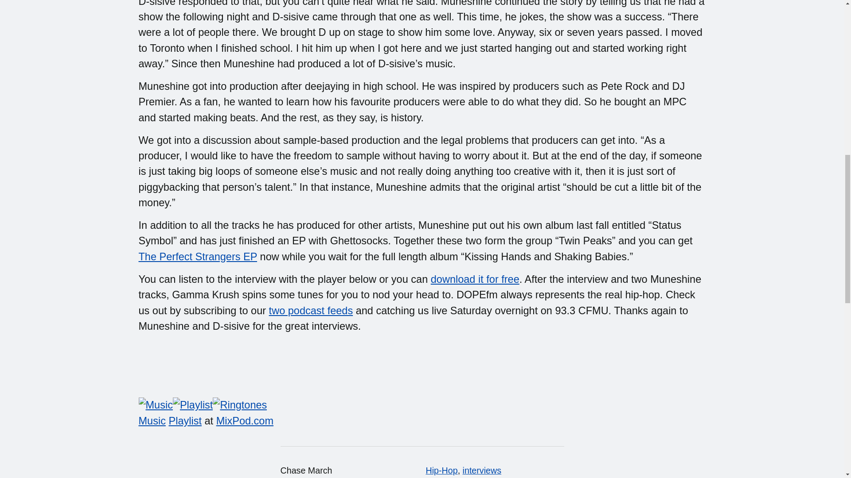  Describe the element at coordinates (193, 405) in the screenshot. I see `Create Your Free Playlist!` at that location.